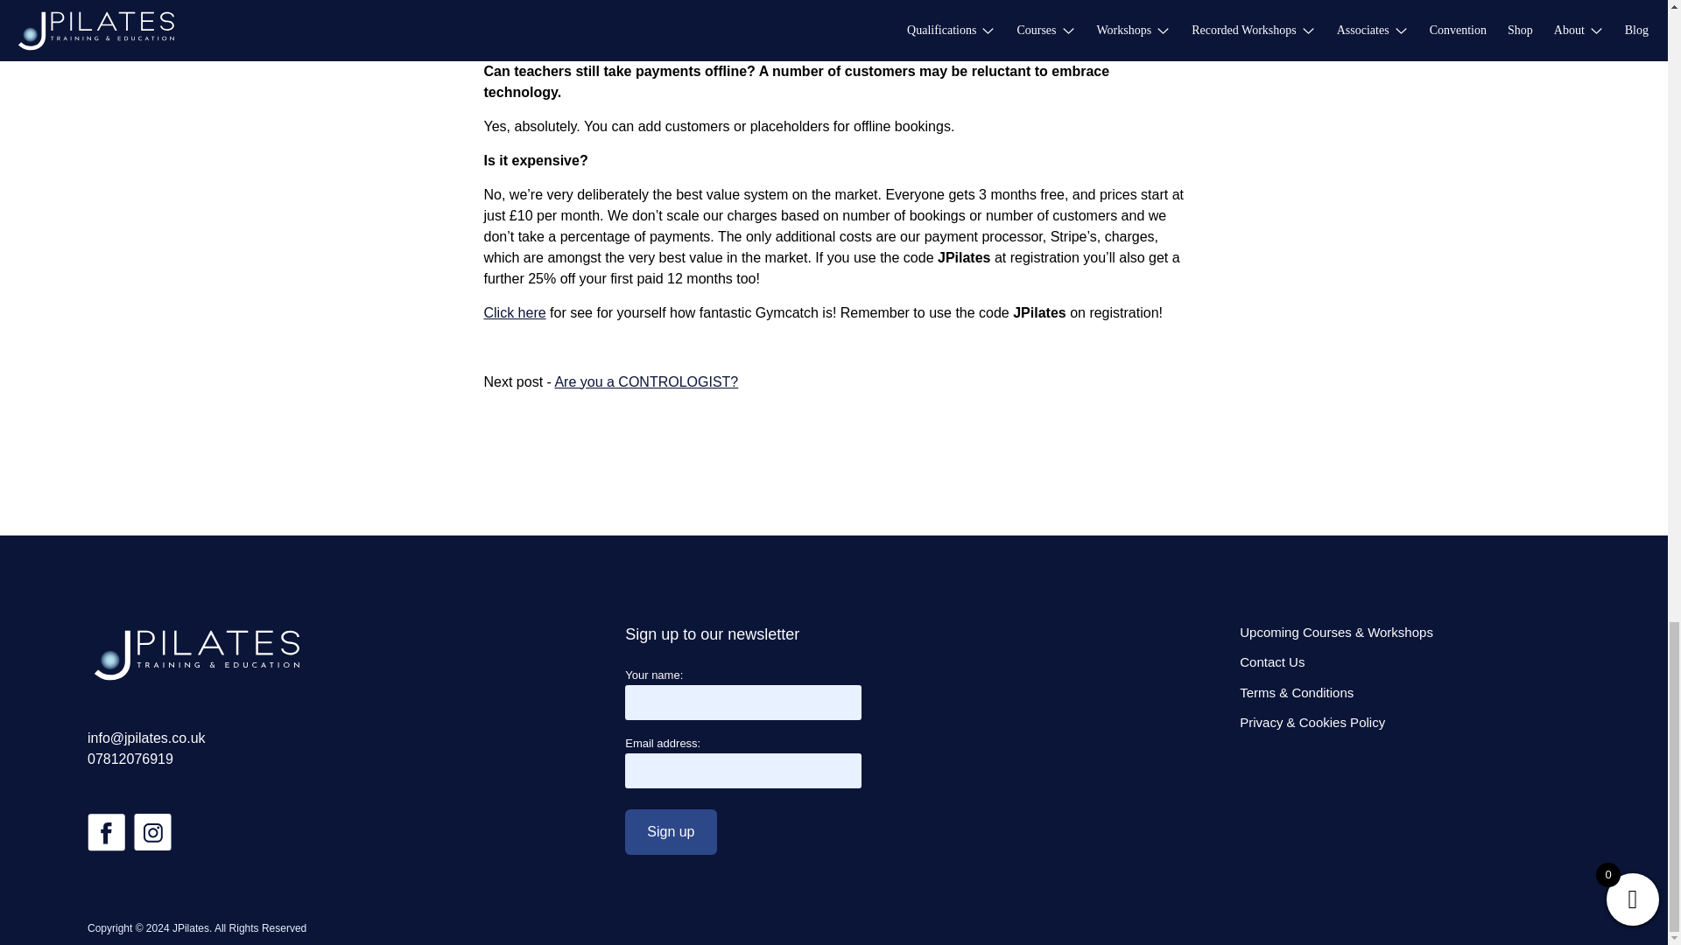 The width and height of the screenshot is (1681, 945). What do you see at coordinates (671, 831) in the screenshot?
I see `Sign up` at bounding box center [671, 831].